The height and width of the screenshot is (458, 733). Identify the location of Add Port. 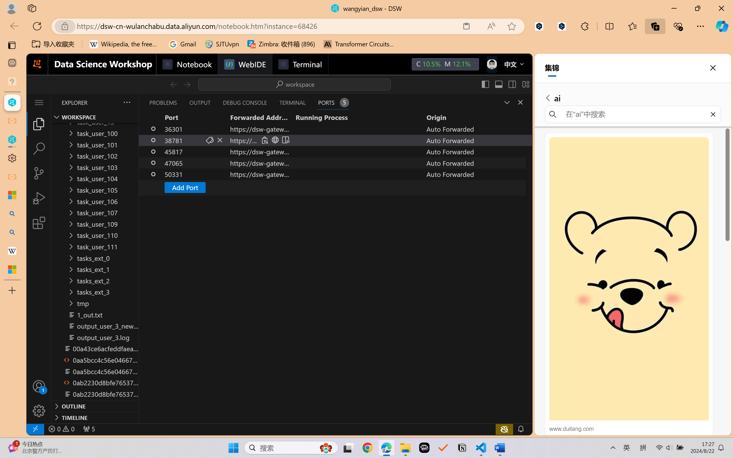
(184, 187).